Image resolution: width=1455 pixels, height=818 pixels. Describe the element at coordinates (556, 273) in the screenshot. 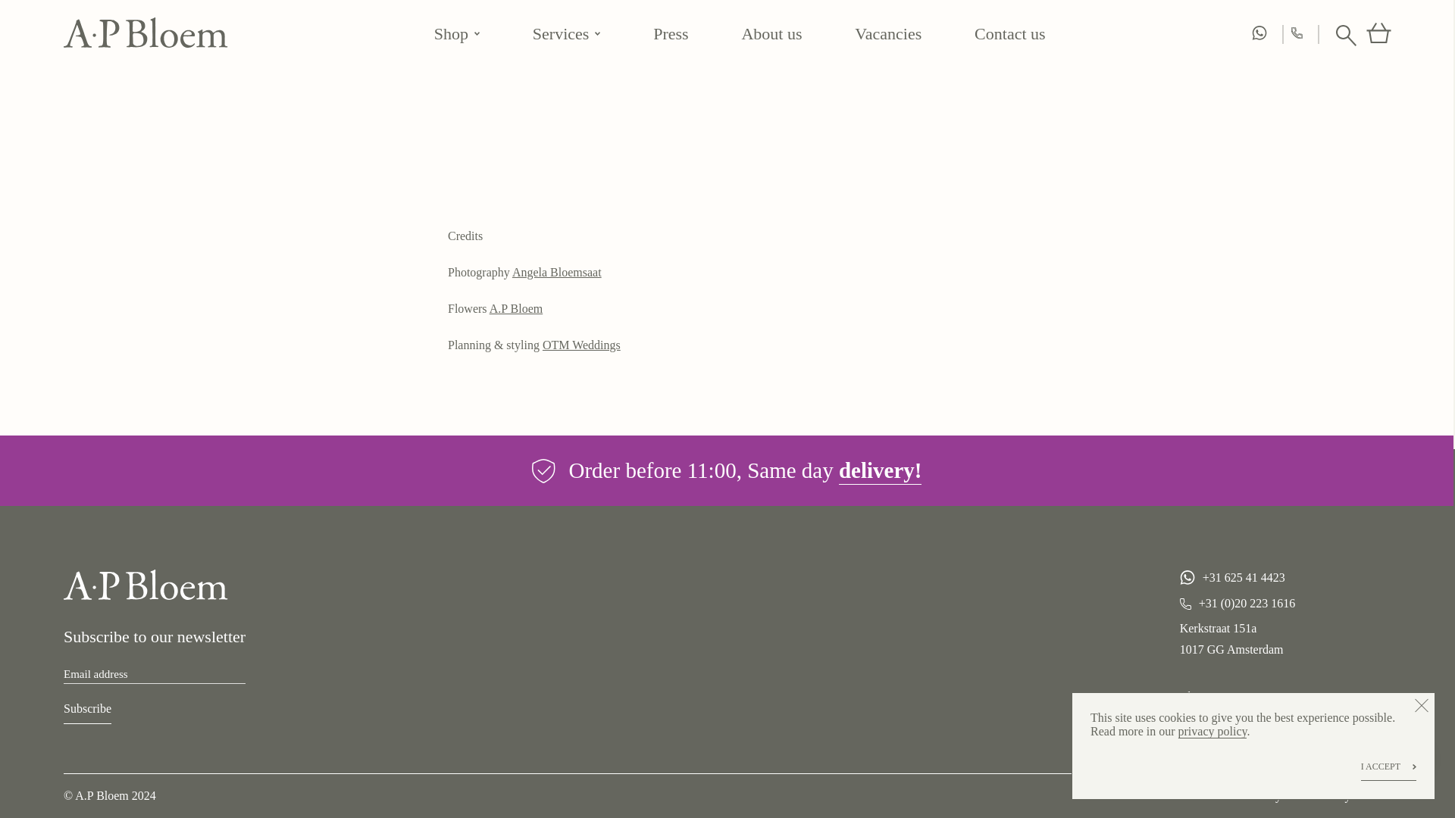

I see `Angela Bloemsaat` at that location.